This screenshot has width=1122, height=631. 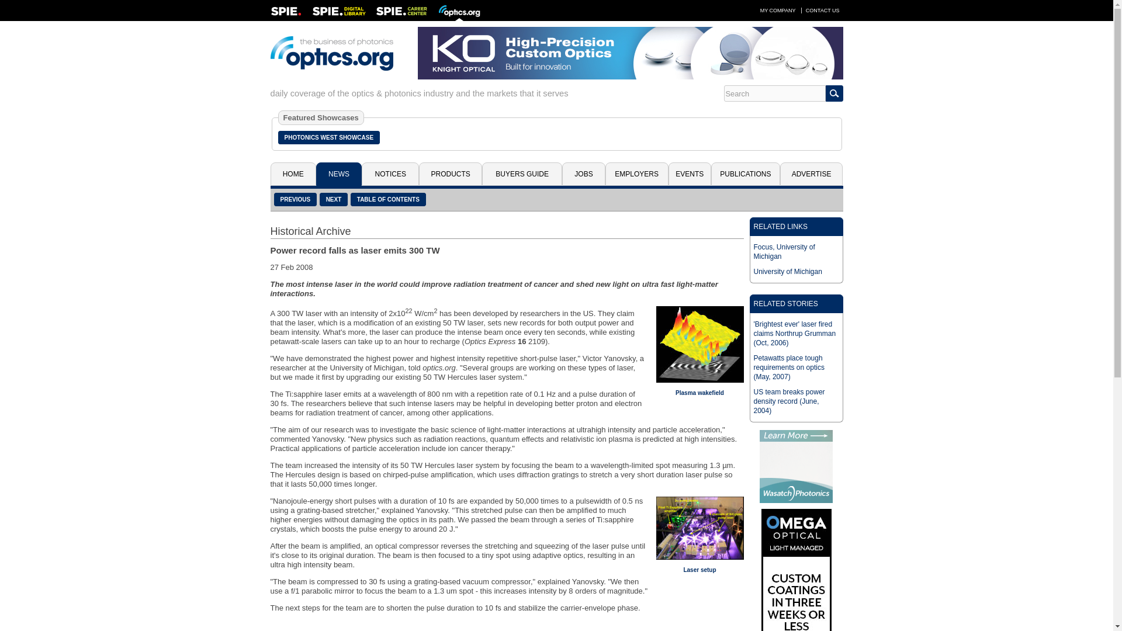 I want to click on CONTACT US, so click(x=823, y=10).